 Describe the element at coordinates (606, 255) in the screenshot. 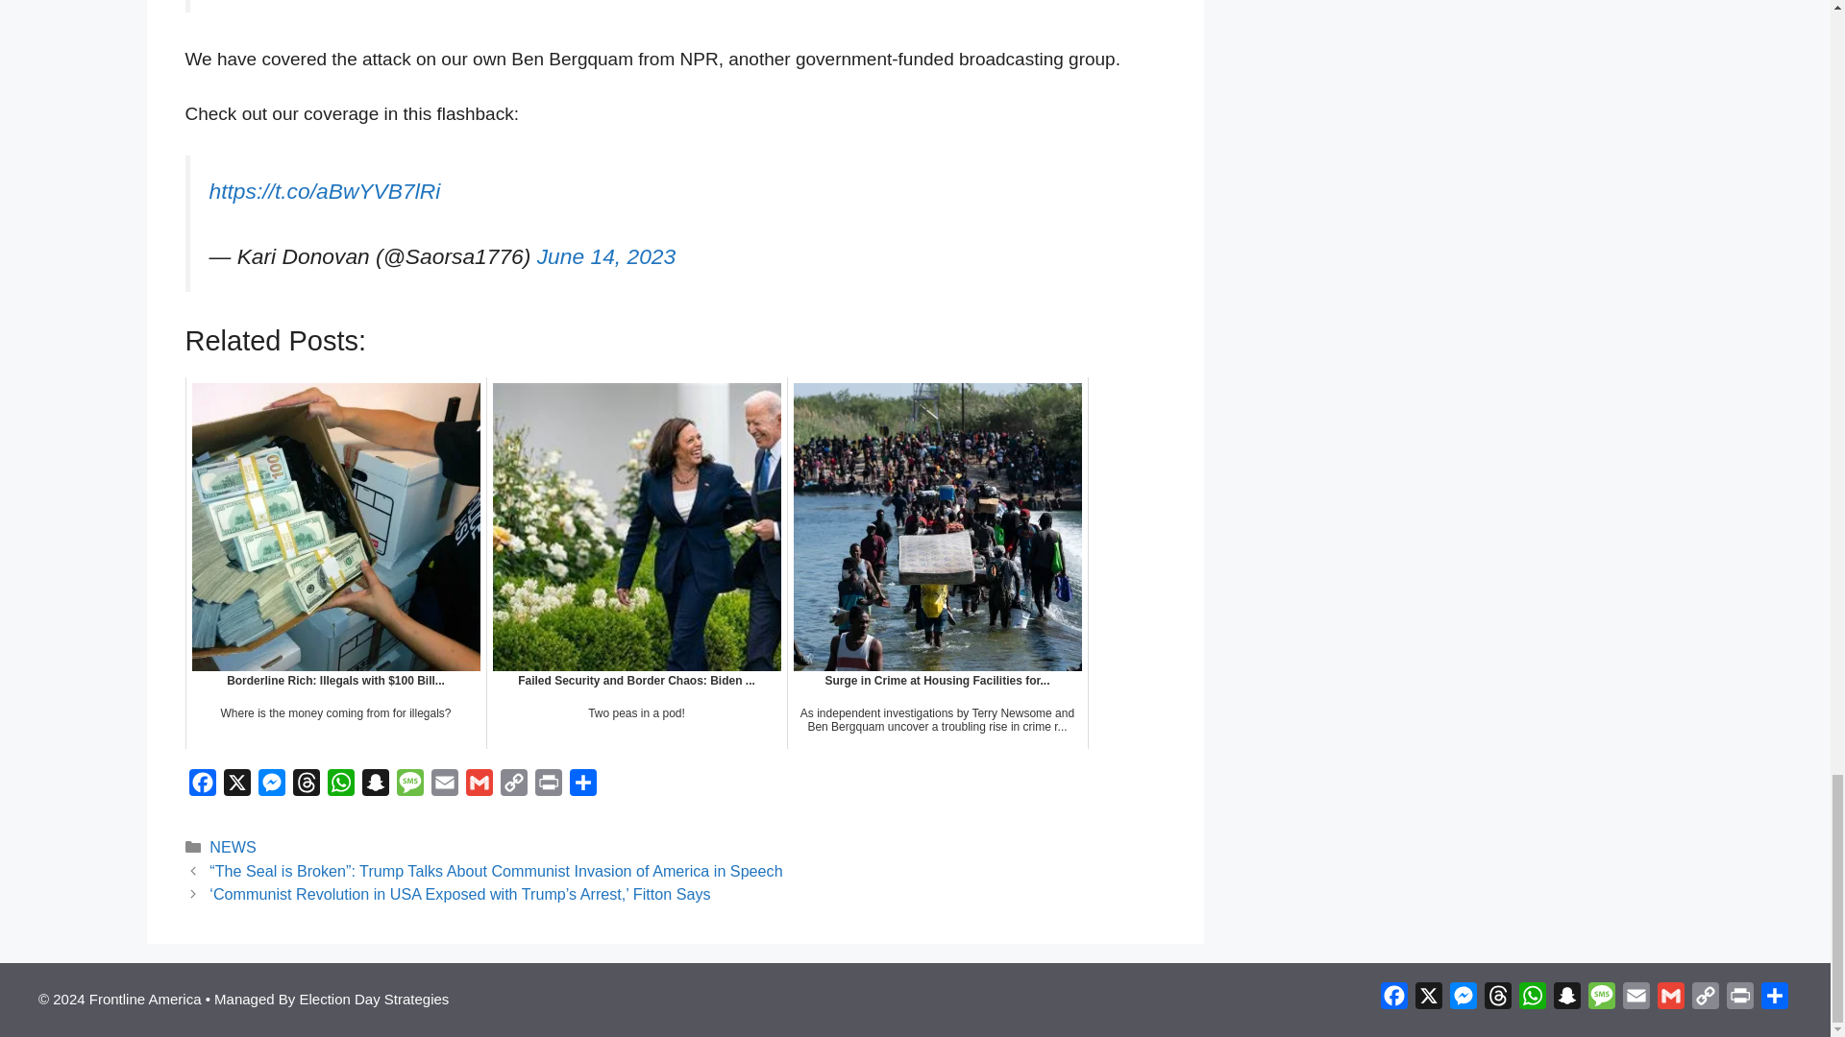

I see `June 14, 2023` at that location.